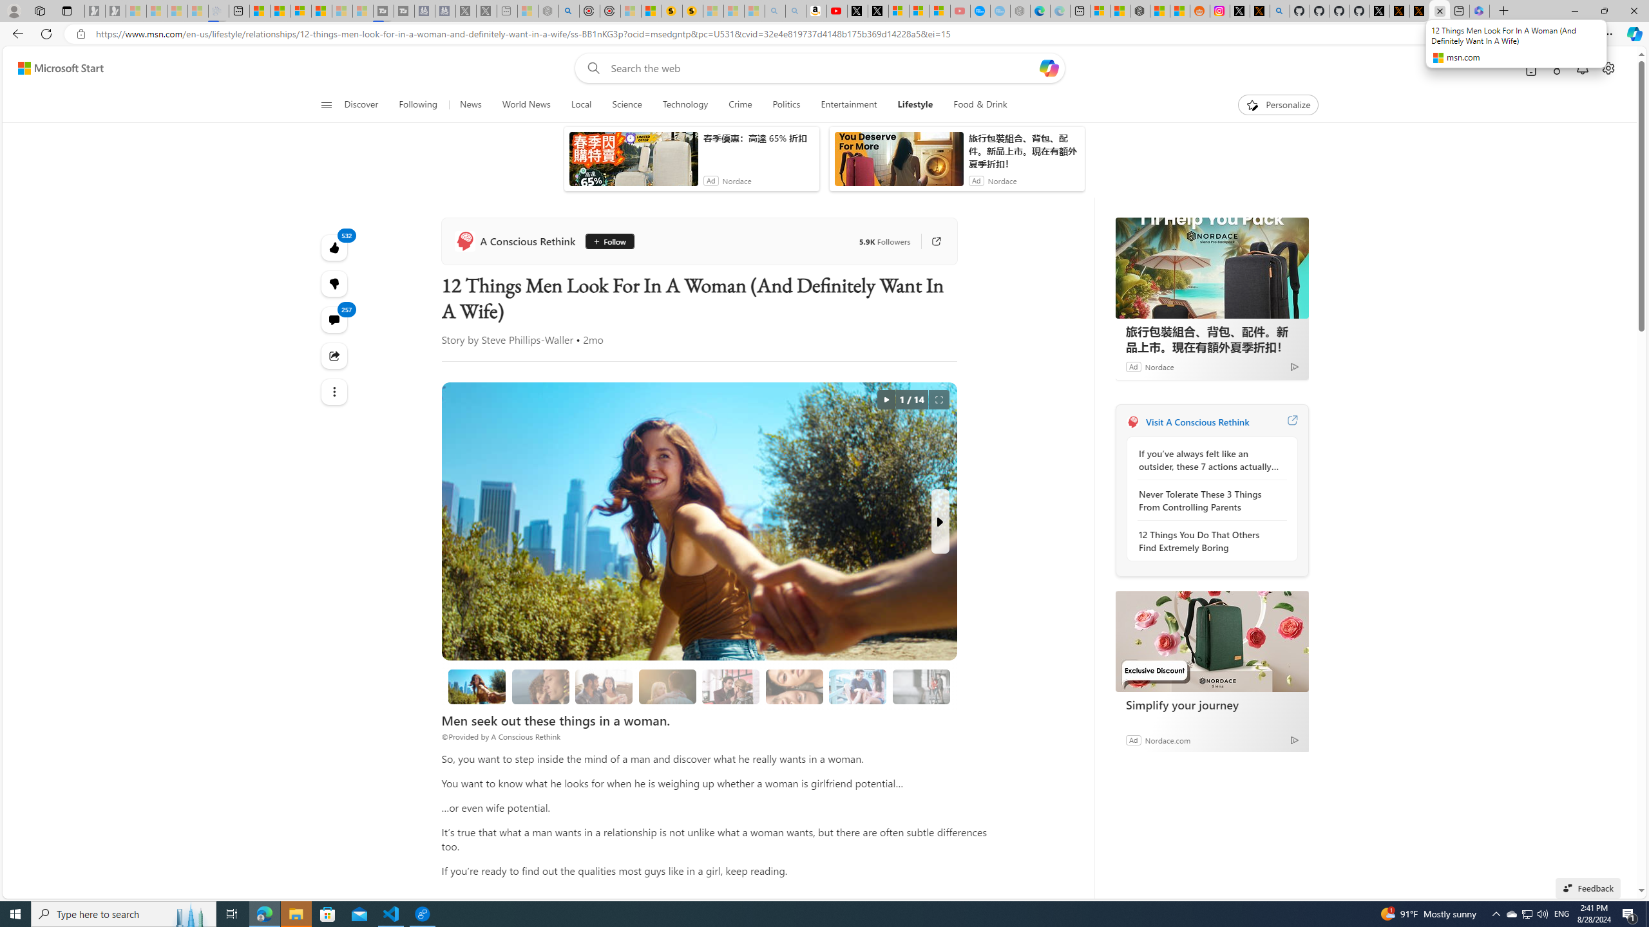 Image resolution: width=1649 pixels, height=927 pixels. I want to click on Visit A Conscious Rethink website, so click(1292, 422).